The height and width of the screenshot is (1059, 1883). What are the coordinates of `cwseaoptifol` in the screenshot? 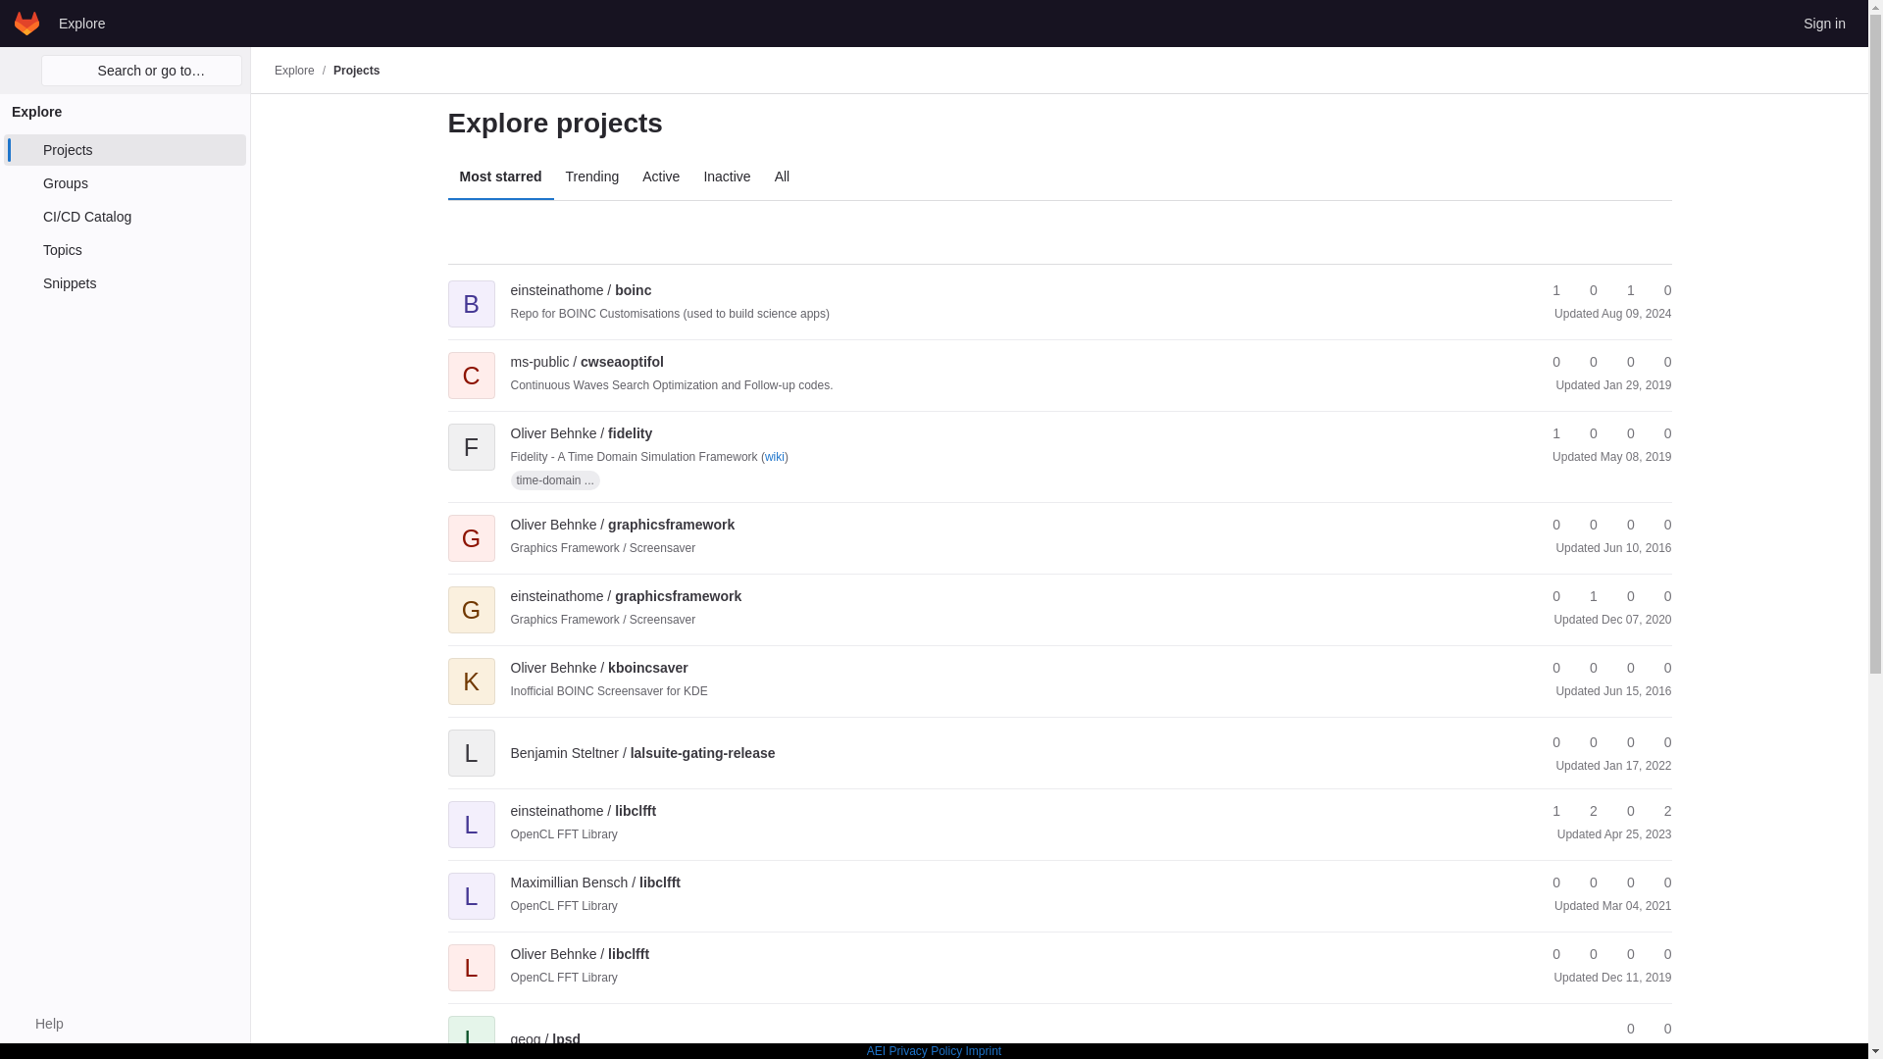 It's located at (586, 361).